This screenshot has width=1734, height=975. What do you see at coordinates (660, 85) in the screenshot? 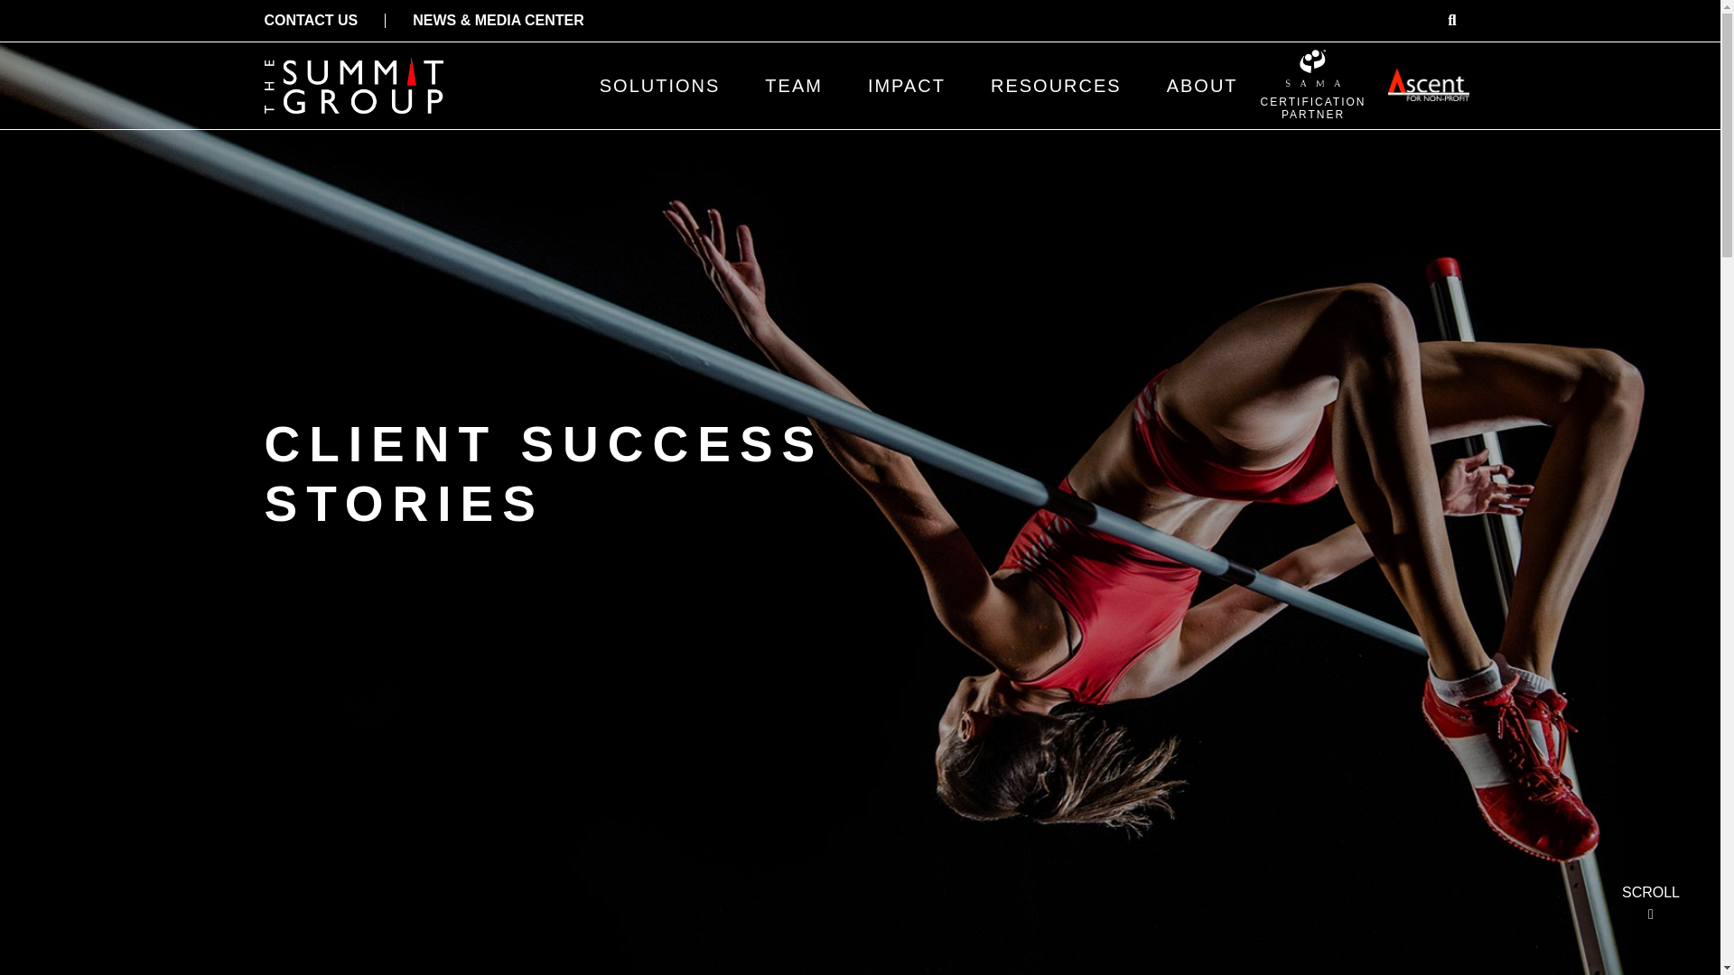
I see `SOLUTIONS` at bounding box center [660, 85].